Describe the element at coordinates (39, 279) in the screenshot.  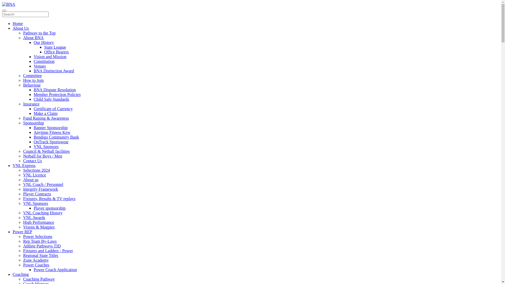
I see `Coaching Pathway` at that location.